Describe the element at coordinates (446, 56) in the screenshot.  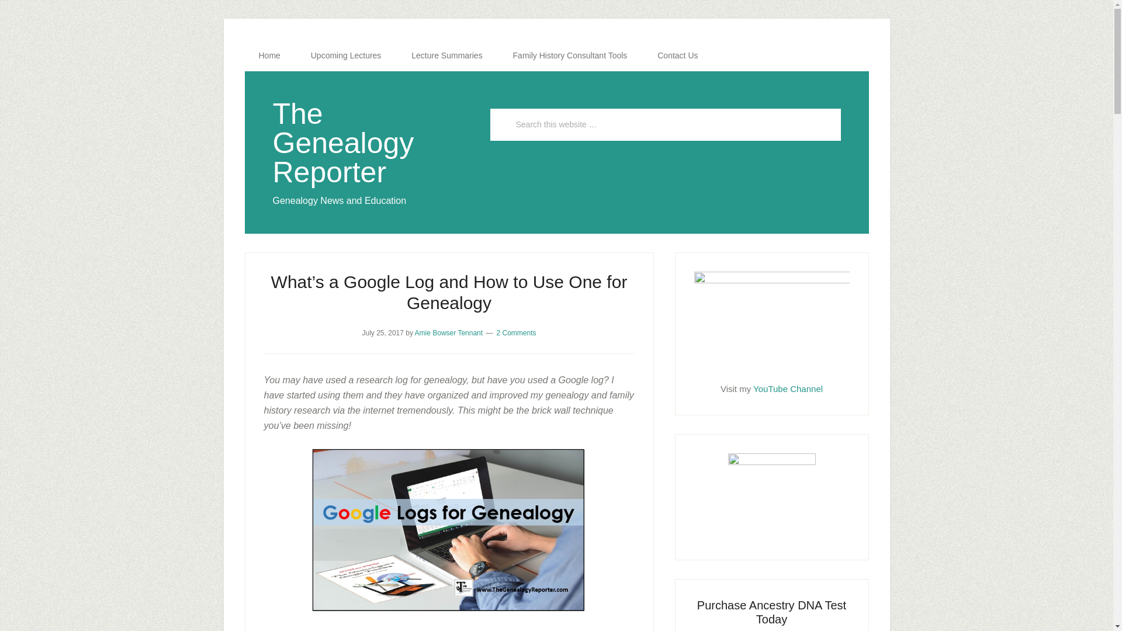
I see `Lecture Summaries` at that location.